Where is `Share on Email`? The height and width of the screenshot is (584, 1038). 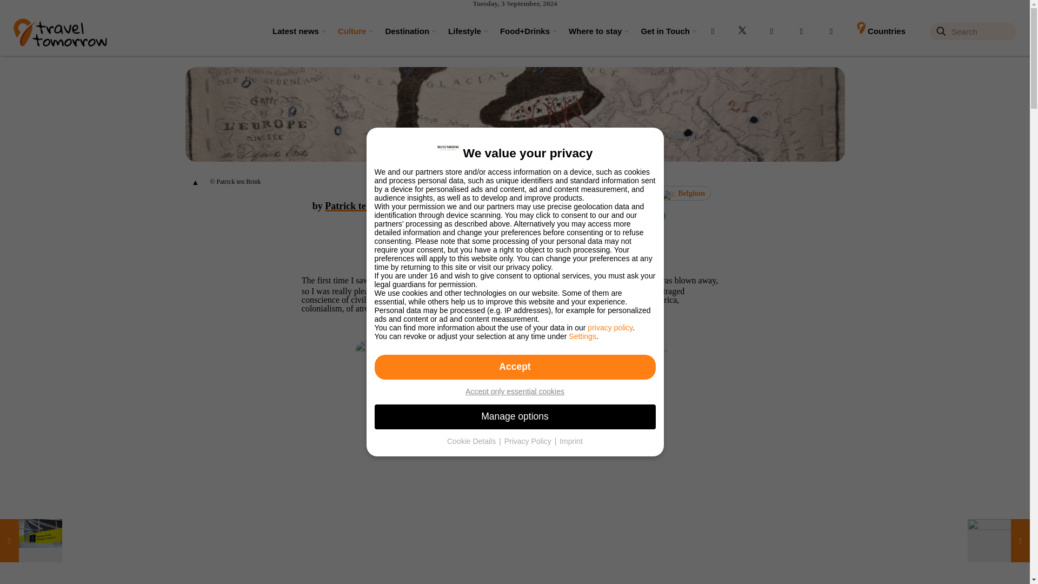
Share on Email is located at coordinates (642, 216).